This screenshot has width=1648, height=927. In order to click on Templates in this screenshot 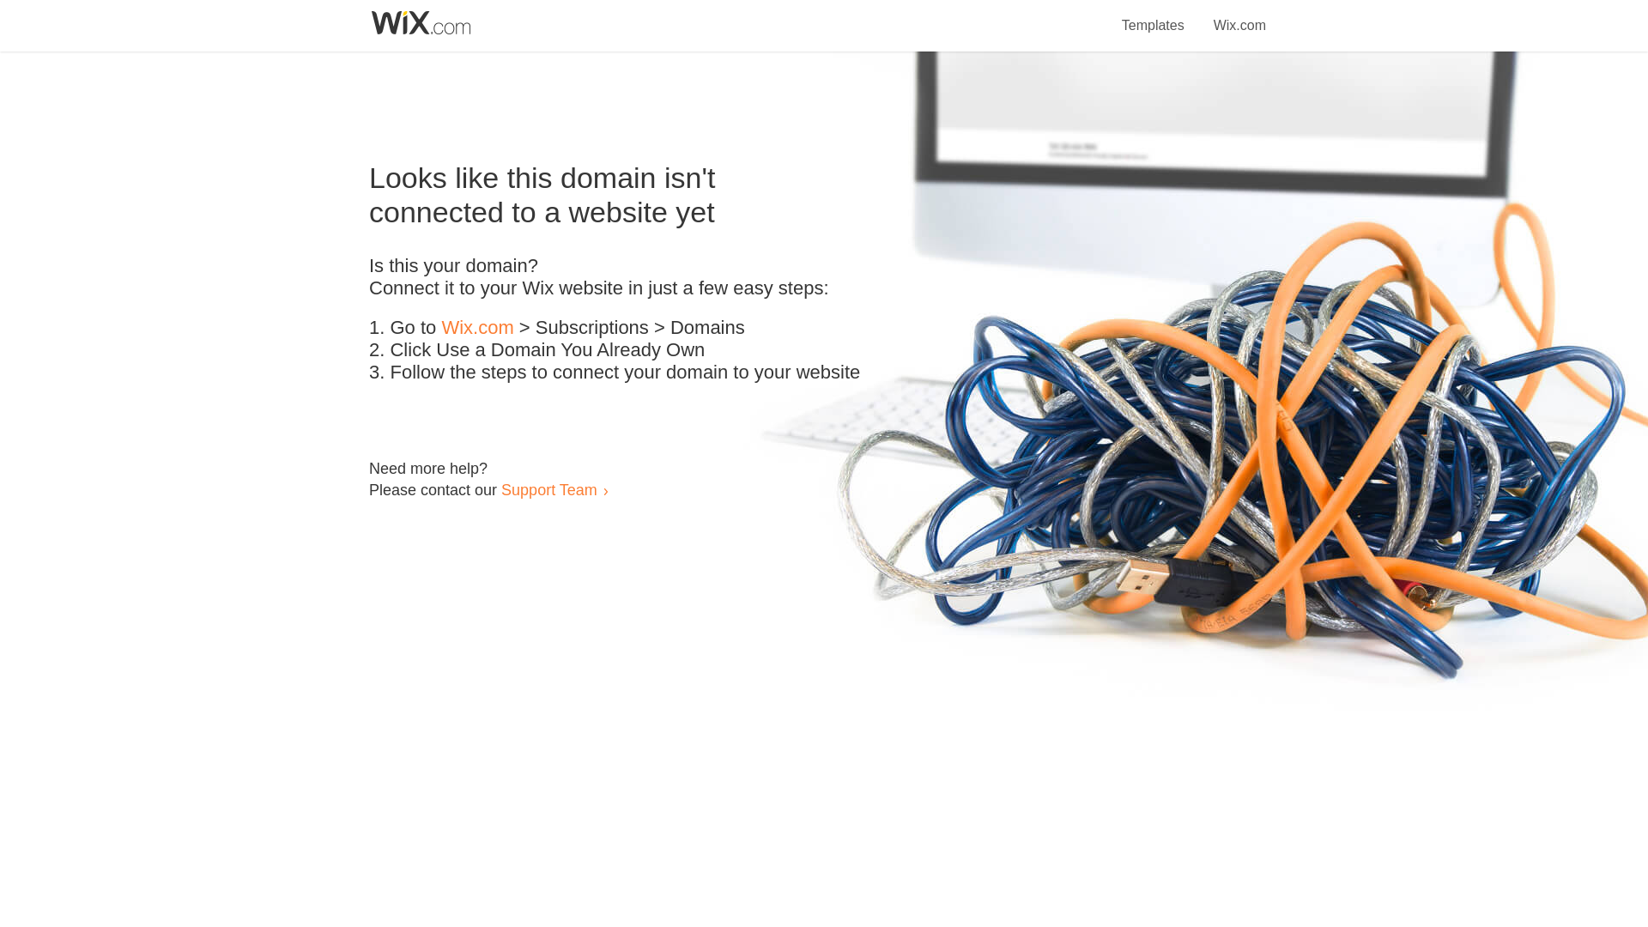, I will do `click(1154, 15)`.